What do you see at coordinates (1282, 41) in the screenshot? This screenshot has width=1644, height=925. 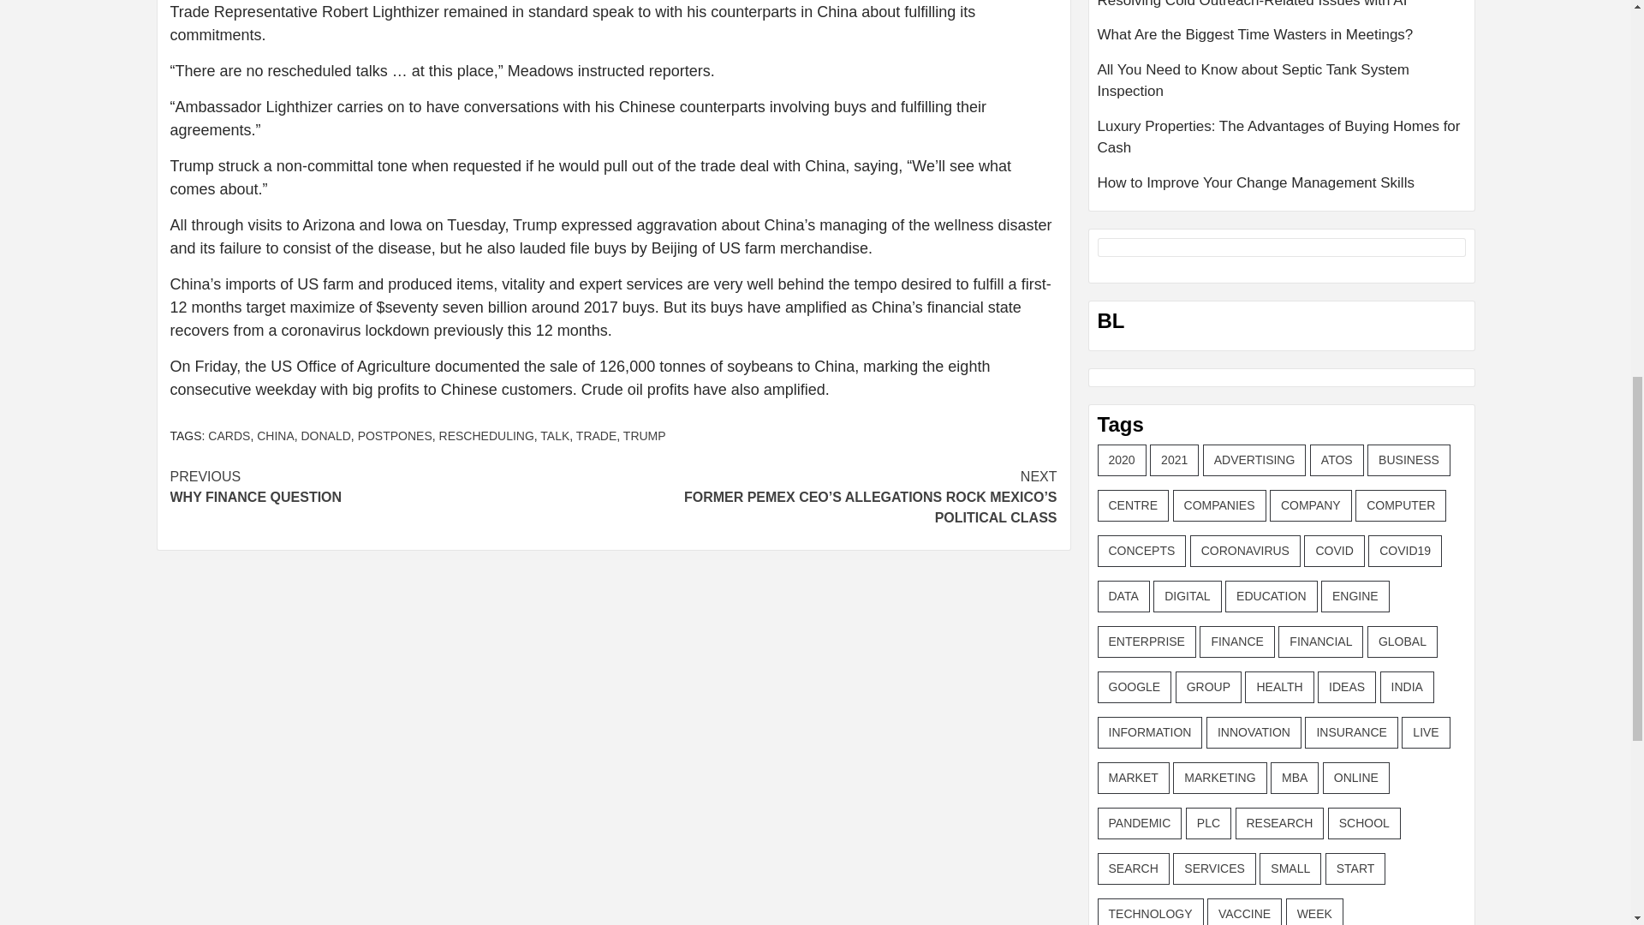 I see `What Are the Biggest Time Wasters in Meetings?` at bounding box center [1282, 41].